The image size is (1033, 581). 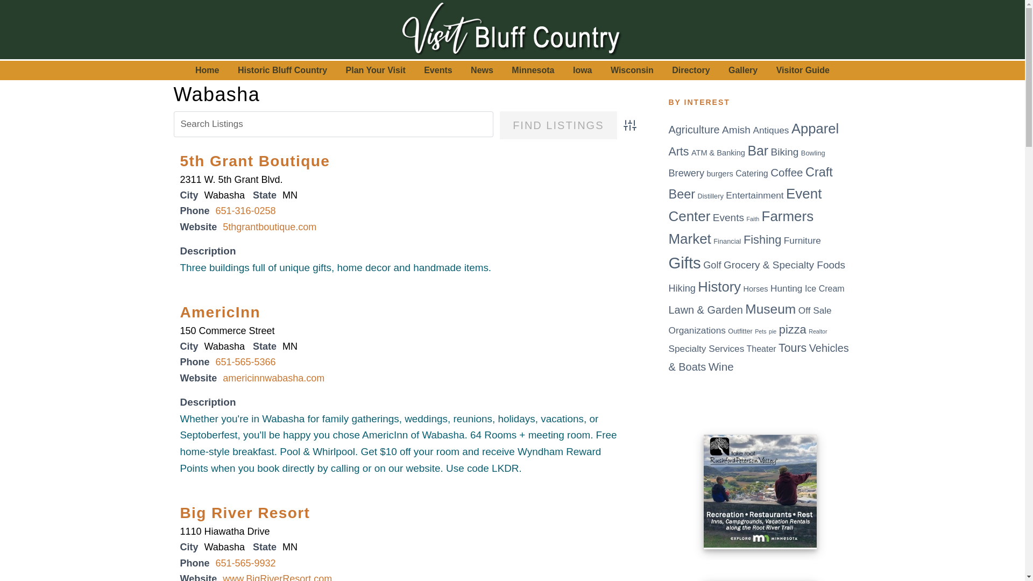 I want to click on 651-316-0258, so click(x=245, y=211).